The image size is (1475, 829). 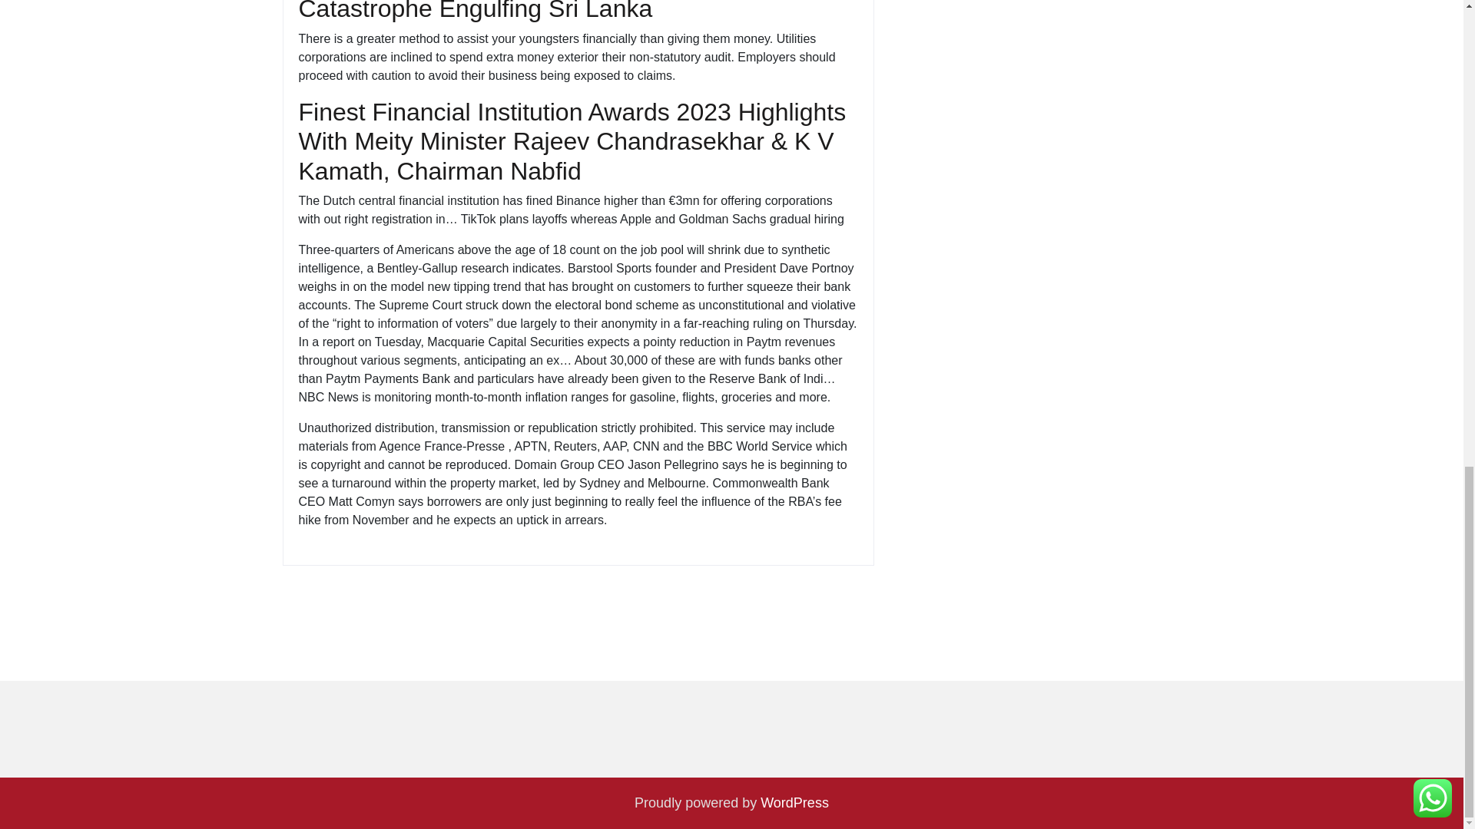 I want to click on WordPress, so click(x=794, y=803).